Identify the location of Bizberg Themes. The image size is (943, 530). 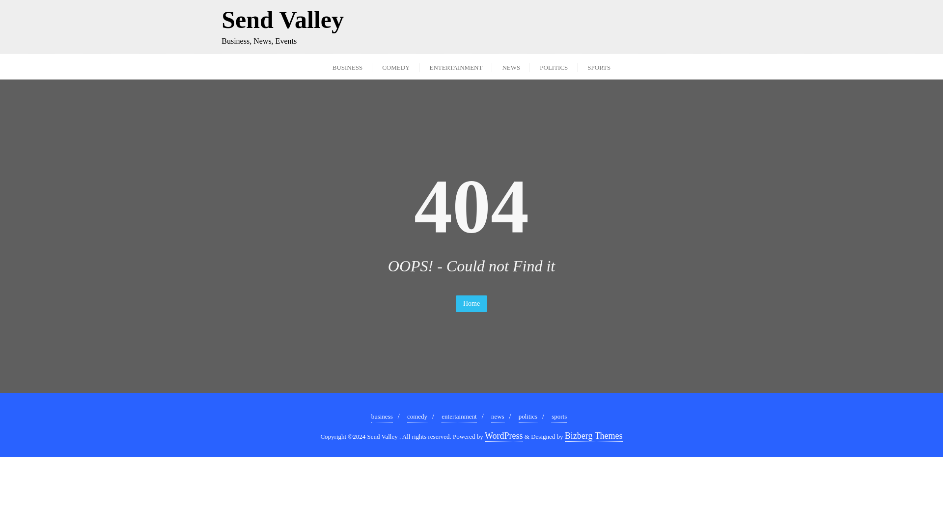
(593, 436).